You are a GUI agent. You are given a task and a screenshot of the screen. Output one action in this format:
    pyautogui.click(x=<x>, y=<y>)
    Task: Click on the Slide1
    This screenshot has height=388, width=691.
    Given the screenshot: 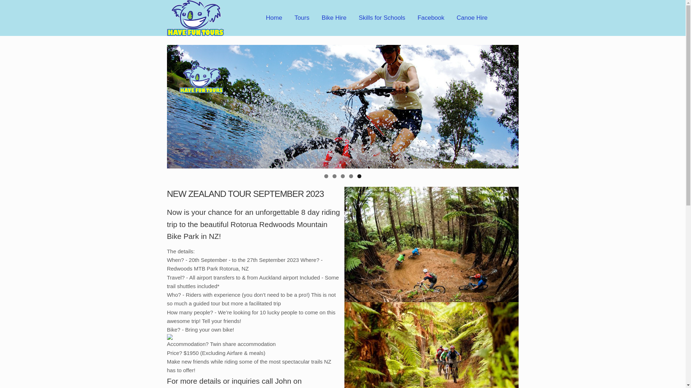 What is the action you would take?
    pyautogui.click(x=343, y=107)
    